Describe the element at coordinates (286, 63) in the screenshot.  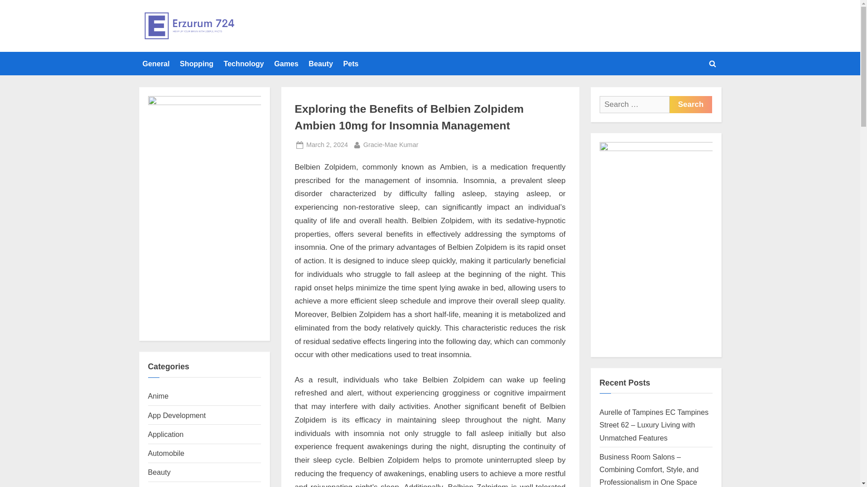
I see `Games` at that location.